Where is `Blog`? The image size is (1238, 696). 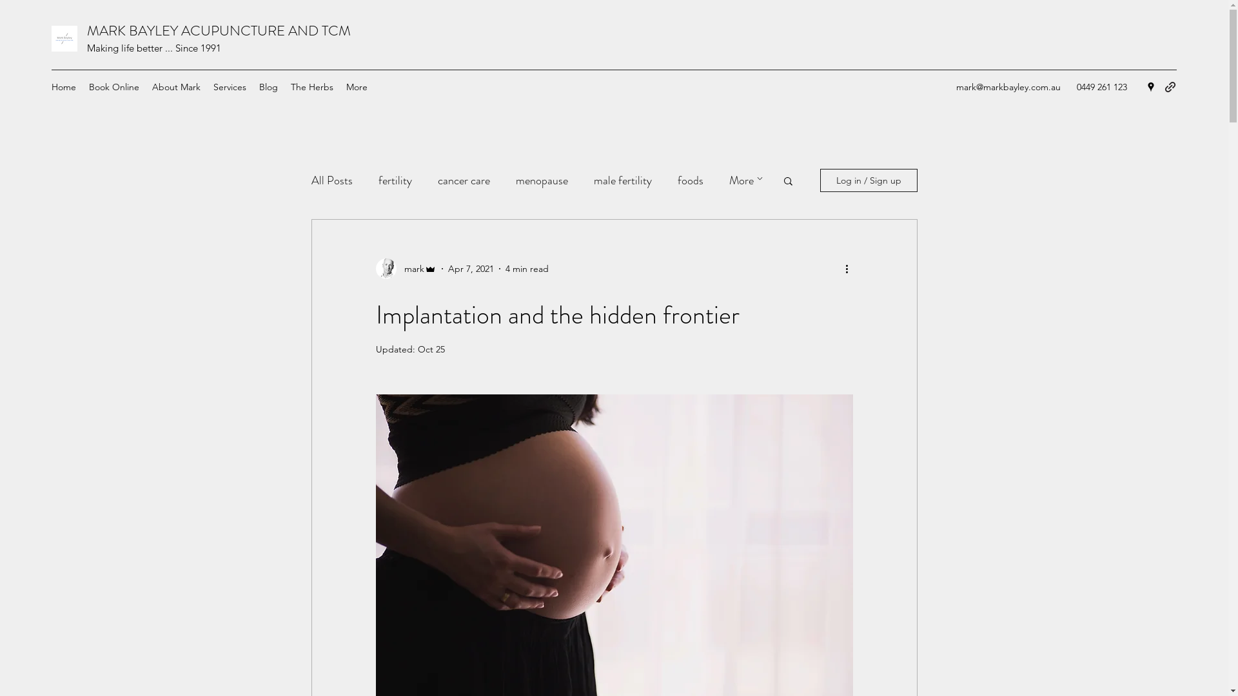 Blog is located at coordinates (268, 87).